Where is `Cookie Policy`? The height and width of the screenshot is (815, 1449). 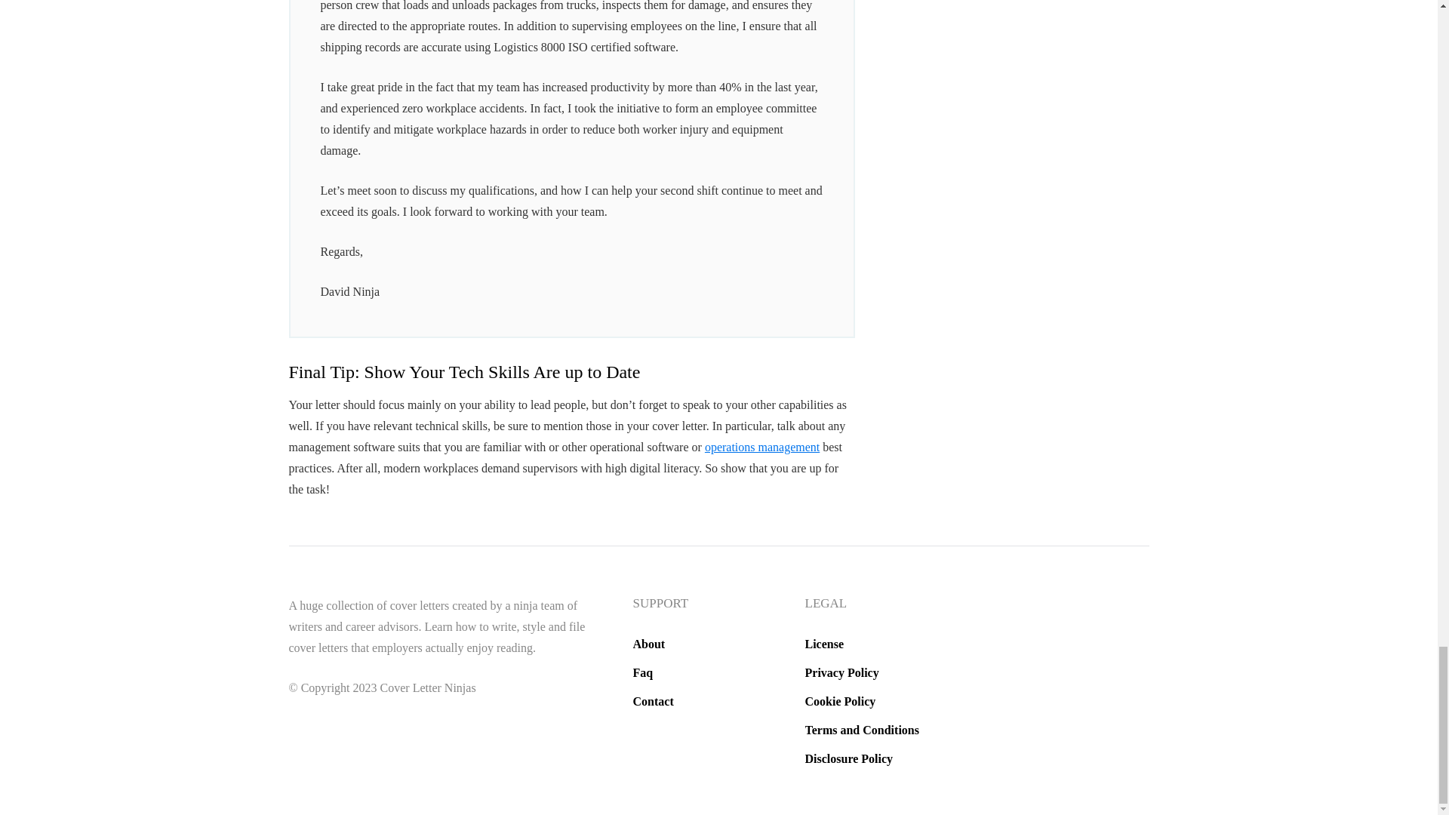 Cookie Policy is located at coordinates (839, 702).